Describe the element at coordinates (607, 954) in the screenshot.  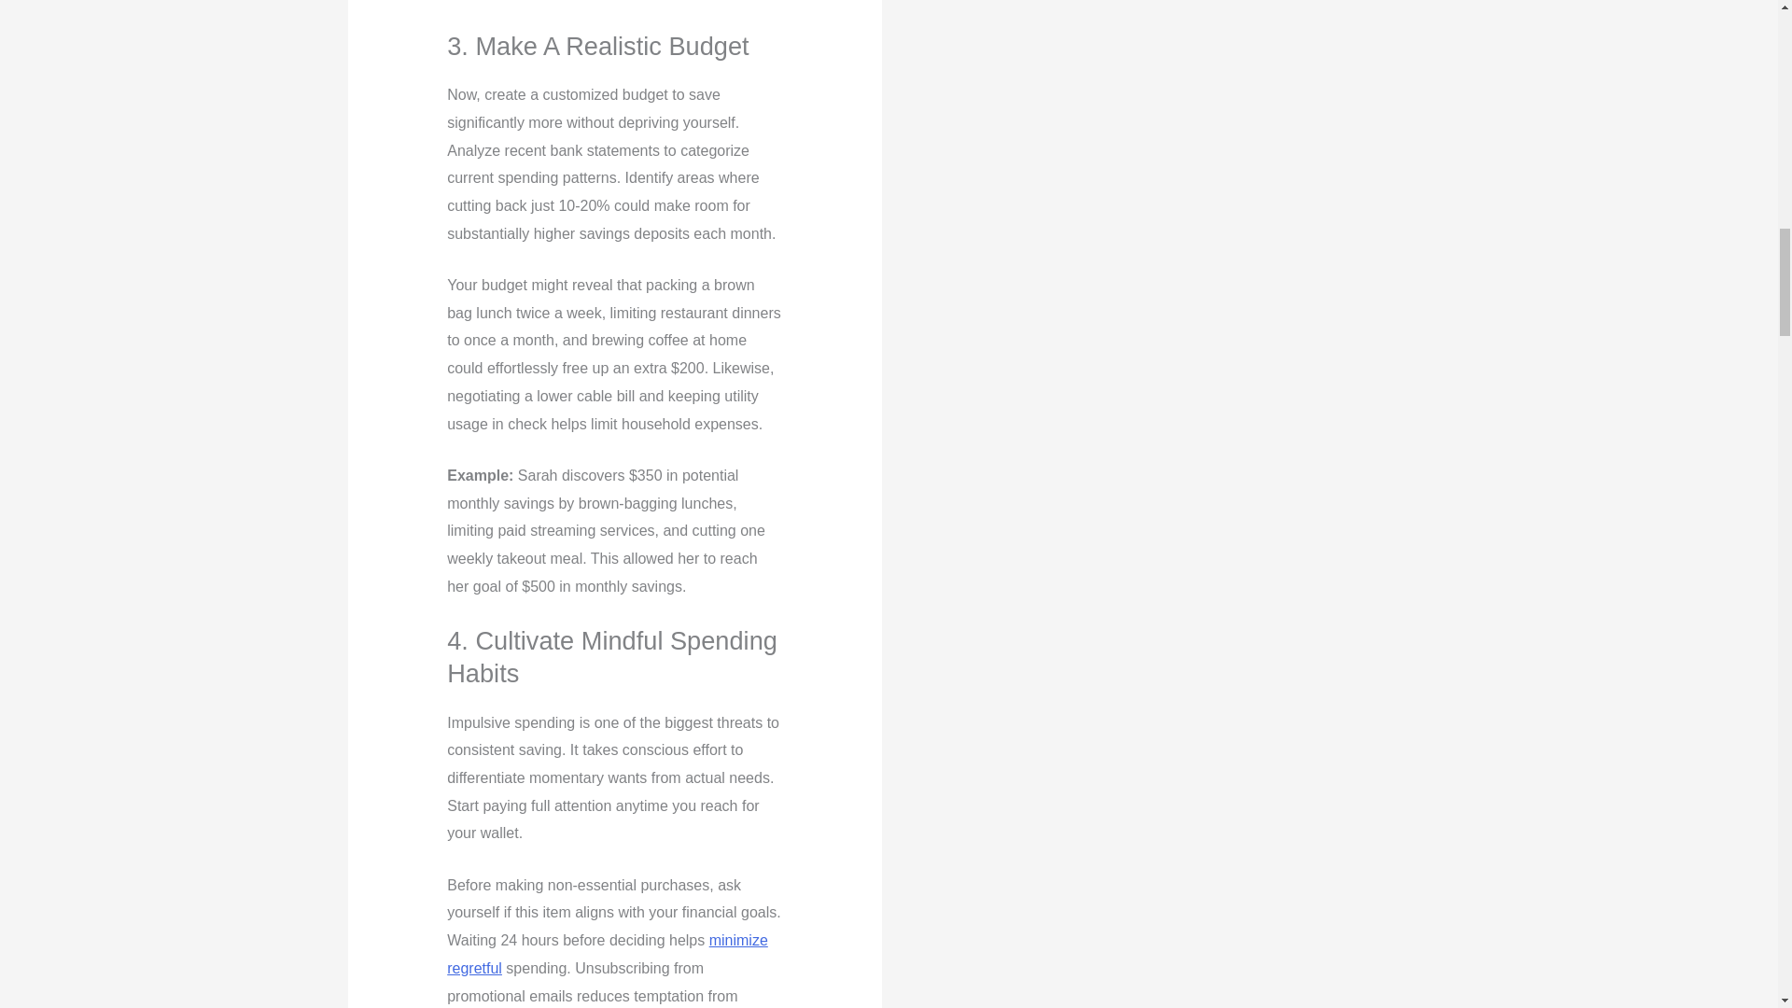
I see `minimize regretful` at that location.